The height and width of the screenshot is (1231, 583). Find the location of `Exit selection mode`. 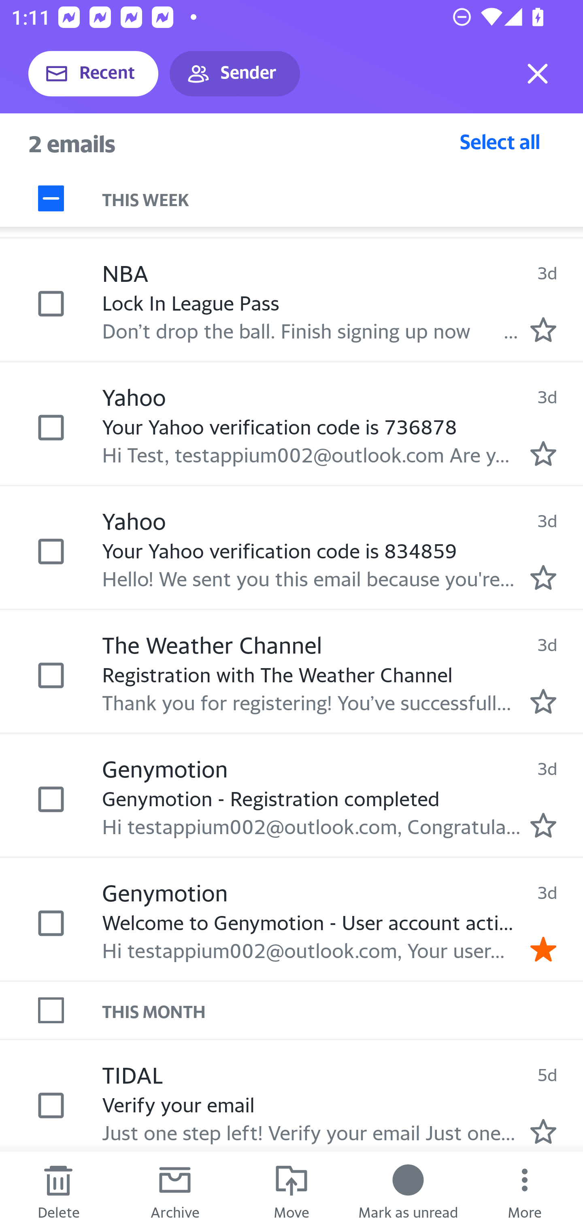

Exit selection mode is located at coordinates (538, 74).